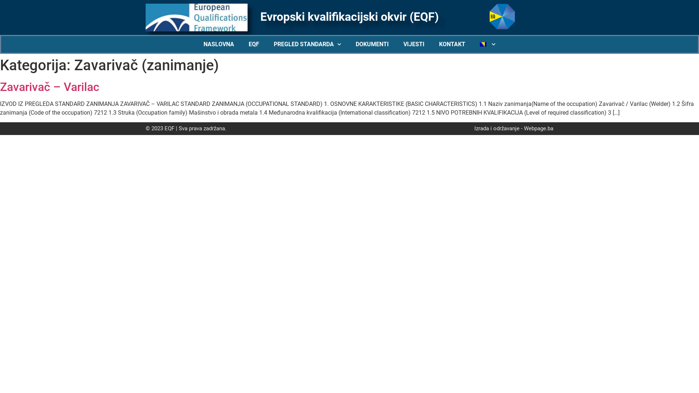 The width and height of the screenshot is (699, 393). Describe the element at coordinates (452, 44) in the screenshot. I see `KONTAKT` at that location.